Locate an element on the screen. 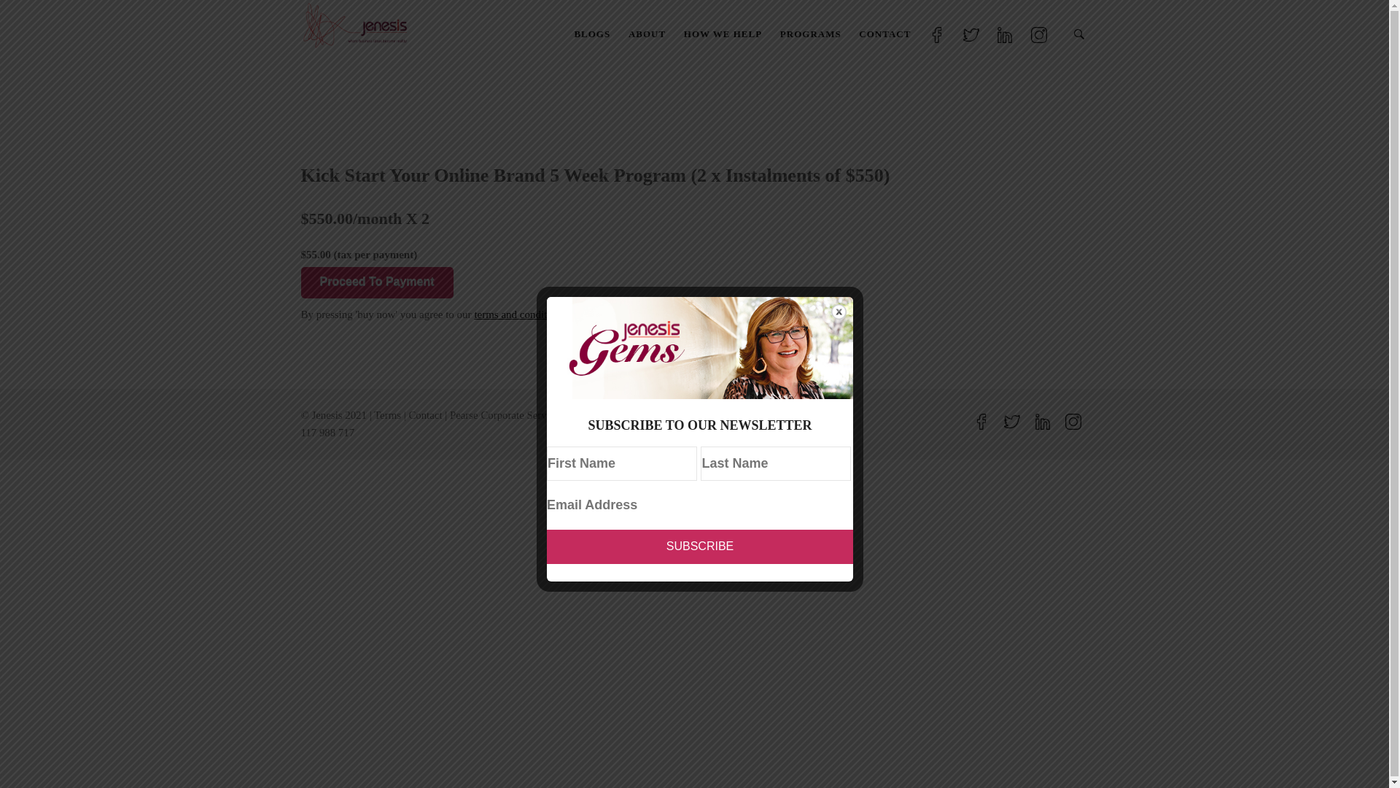 This screenshot has width=1400, height=788. terms and conditions is located at coordinates (519, 314).